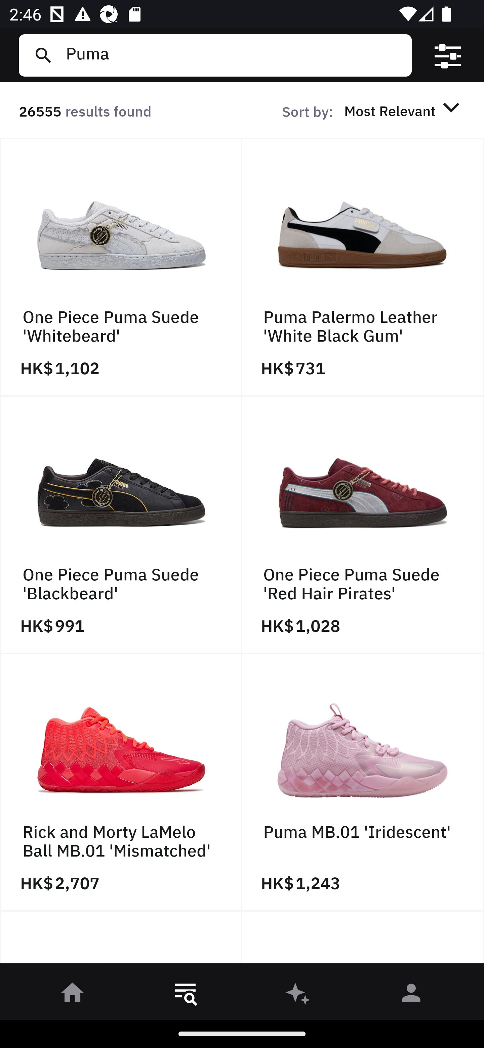 The height and width of the screenshot is (1048, 484). What do you see at coordinates (363, 525) in the screenshot?
I see `One Piece Puma Suede 'Red Hair Pirates' HK$ 1,028` at bounding box center [363, 525].